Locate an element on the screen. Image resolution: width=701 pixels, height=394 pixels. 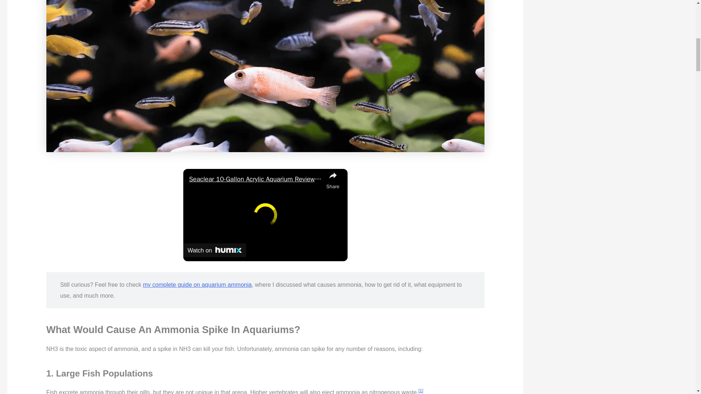
Watch on is located at coordinates (214, 250).